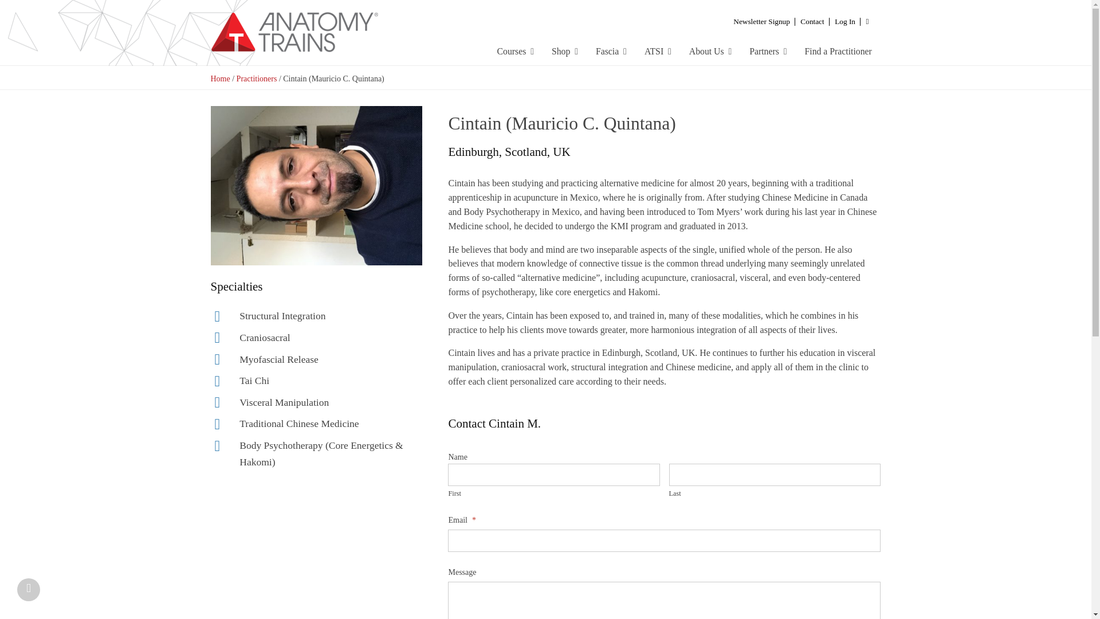  What do you see at coordinates (710, 51) in the screenshot?
I see `About Us` at bounding box center [710, 51].